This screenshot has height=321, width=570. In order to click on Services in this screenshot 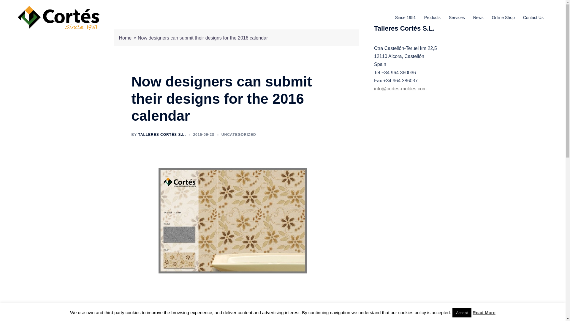, I will do `click(457, 18)`.